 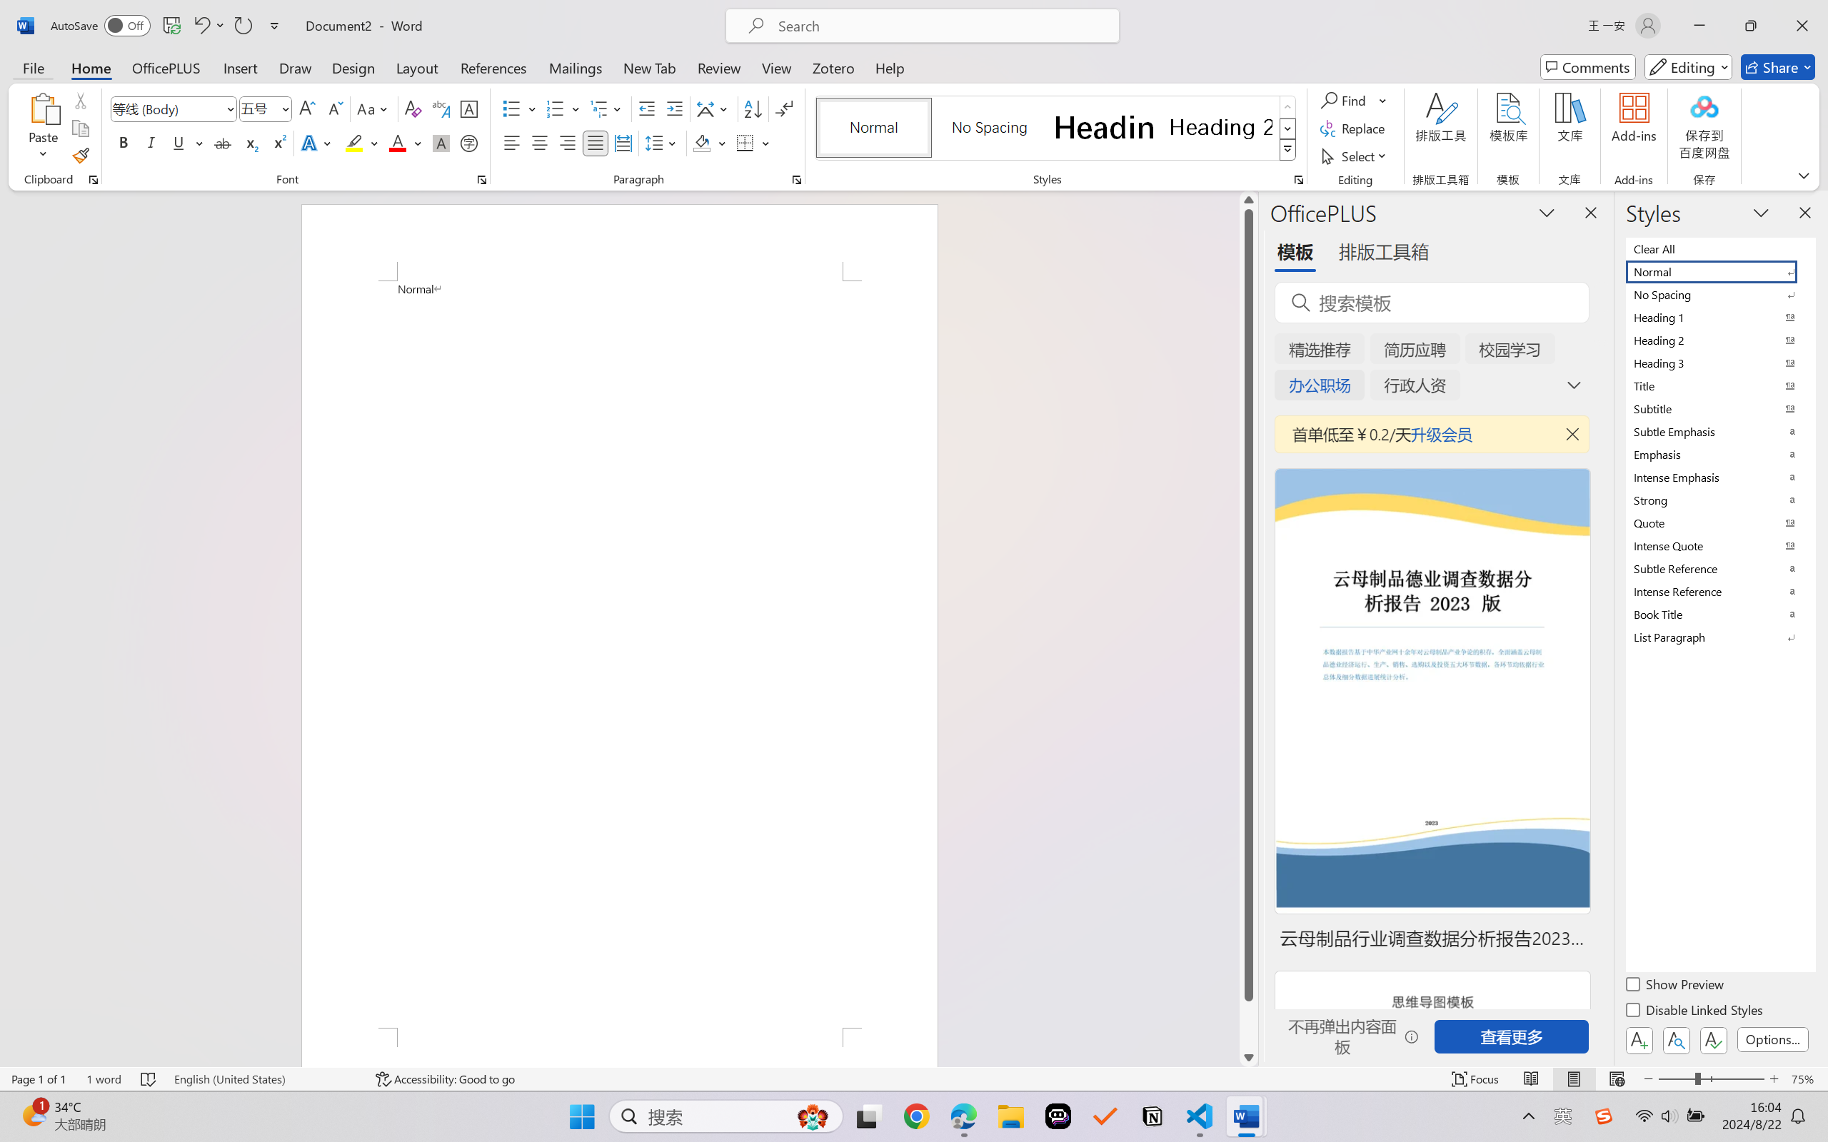 I want to click on Numbering, so click(x=556, y=108).